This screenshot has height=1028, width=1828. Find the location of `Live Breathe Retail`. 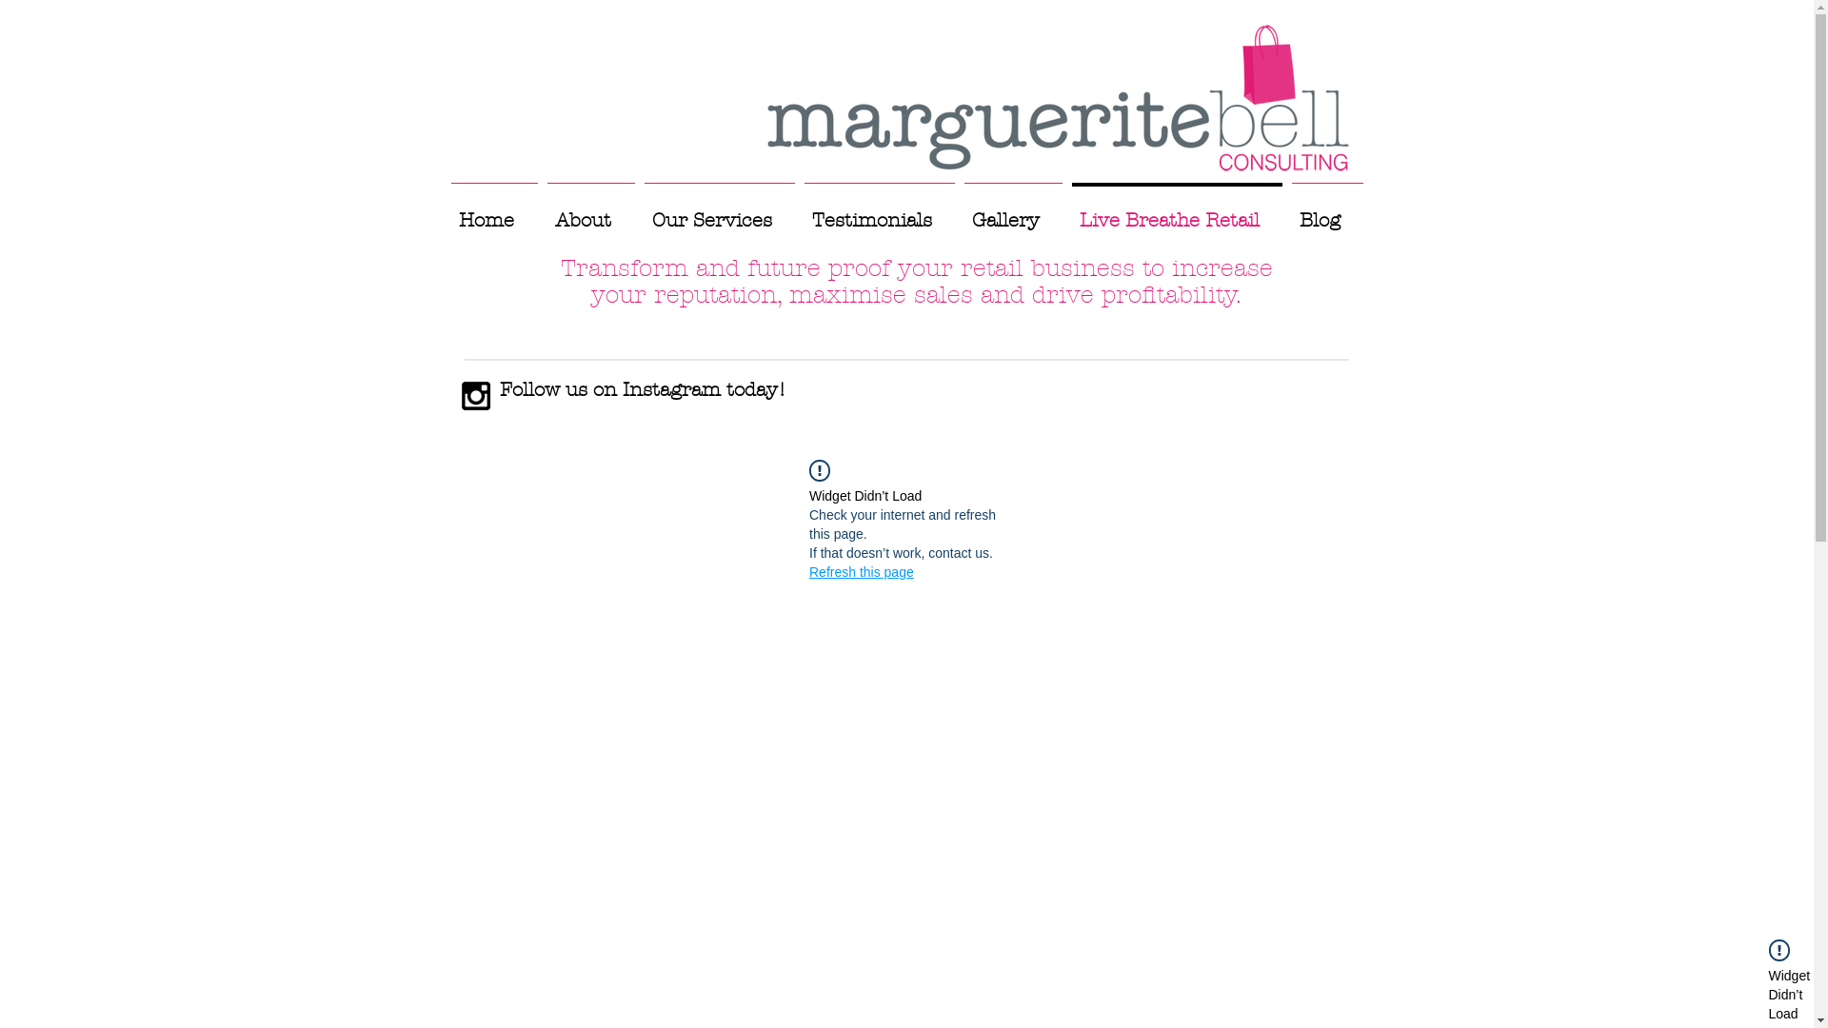

Live Breathe Retail is located at coordinates (1177, 212).